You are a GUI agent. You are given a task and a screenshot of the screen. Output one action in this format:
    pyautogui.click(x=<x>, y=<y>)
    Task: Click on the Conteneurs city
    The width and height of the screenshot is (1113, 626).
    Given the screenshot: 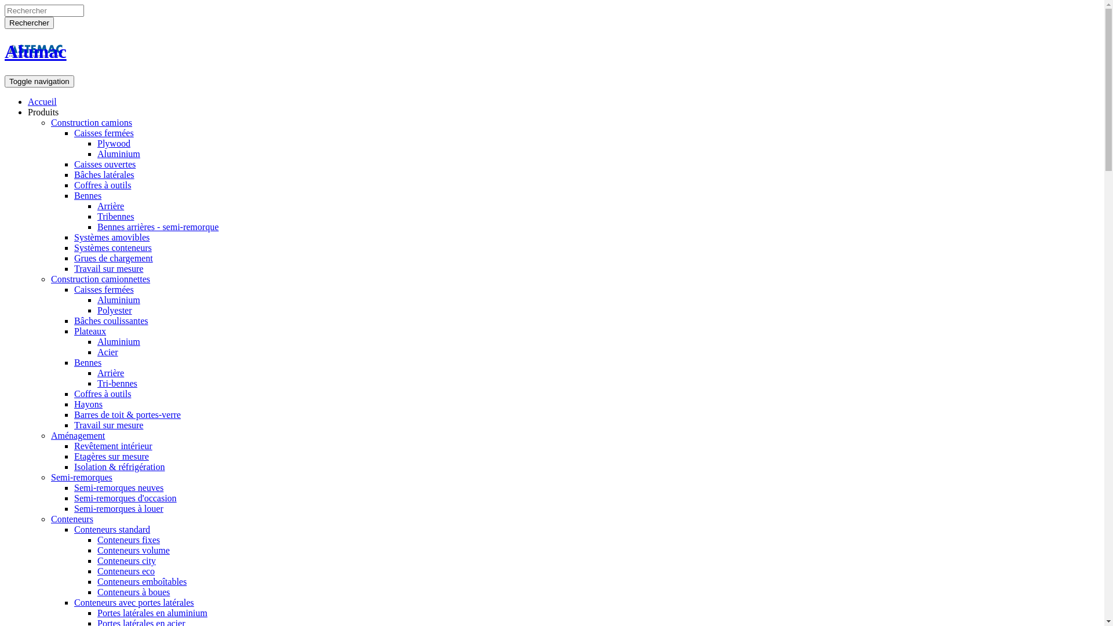 What is the action you would take?
    pyautogui.click(x=126, y=561)
    